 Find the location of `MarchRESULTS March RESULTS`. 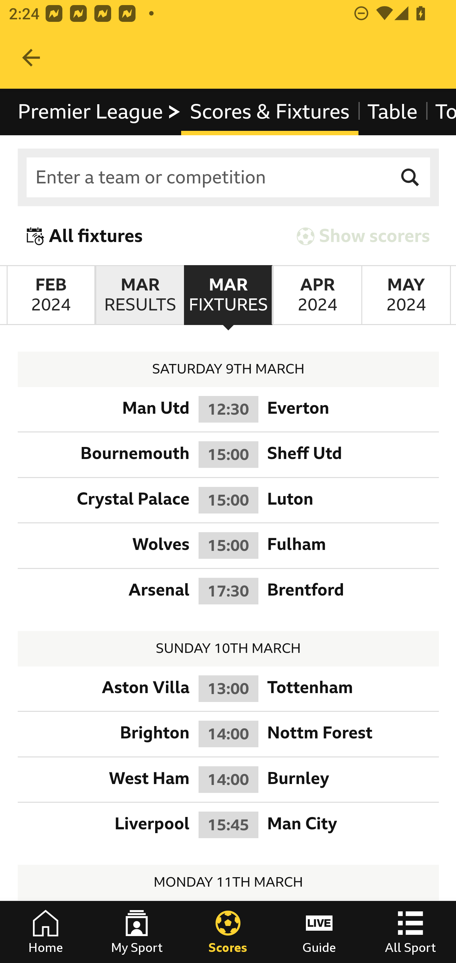

MarchRESULTS March RESULTS is located at coordinates (139, 295).